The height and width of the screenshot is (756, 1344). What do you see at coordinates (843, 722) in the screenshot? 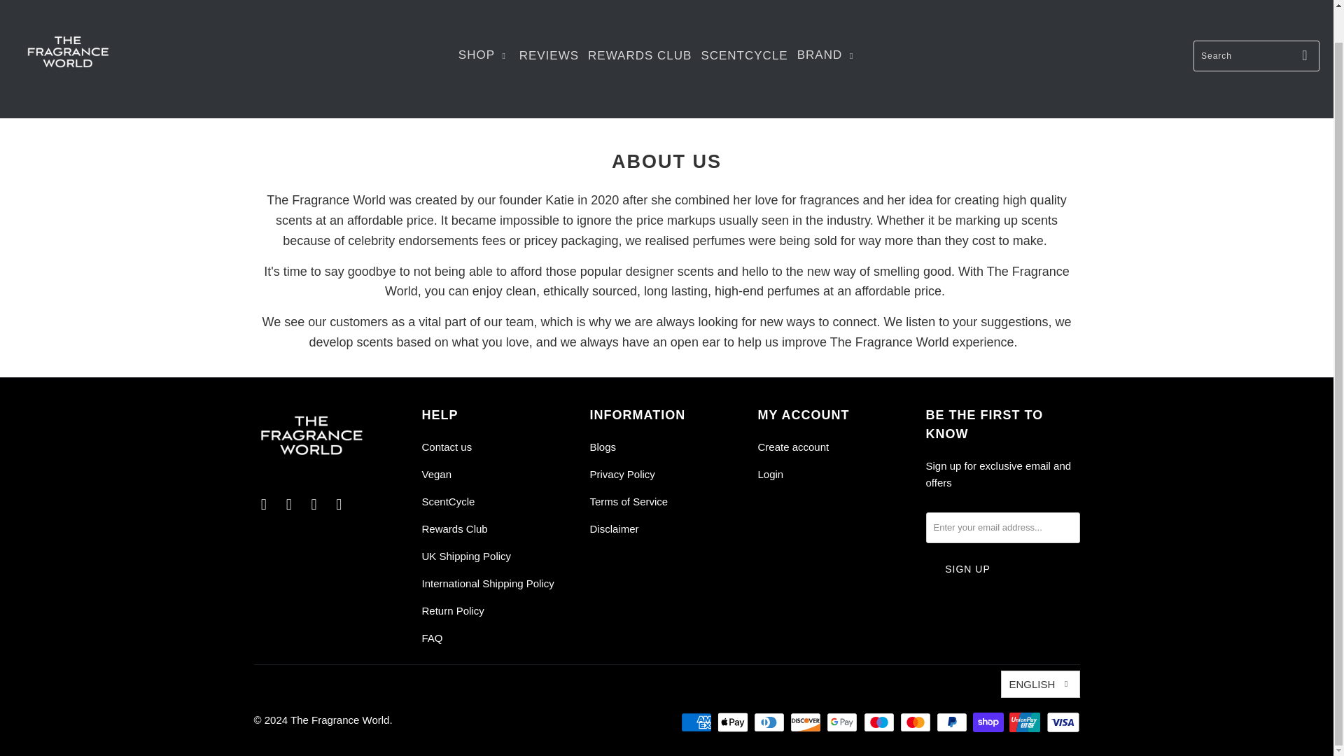
I see `Google Pay` at bounding box center [843, 722].